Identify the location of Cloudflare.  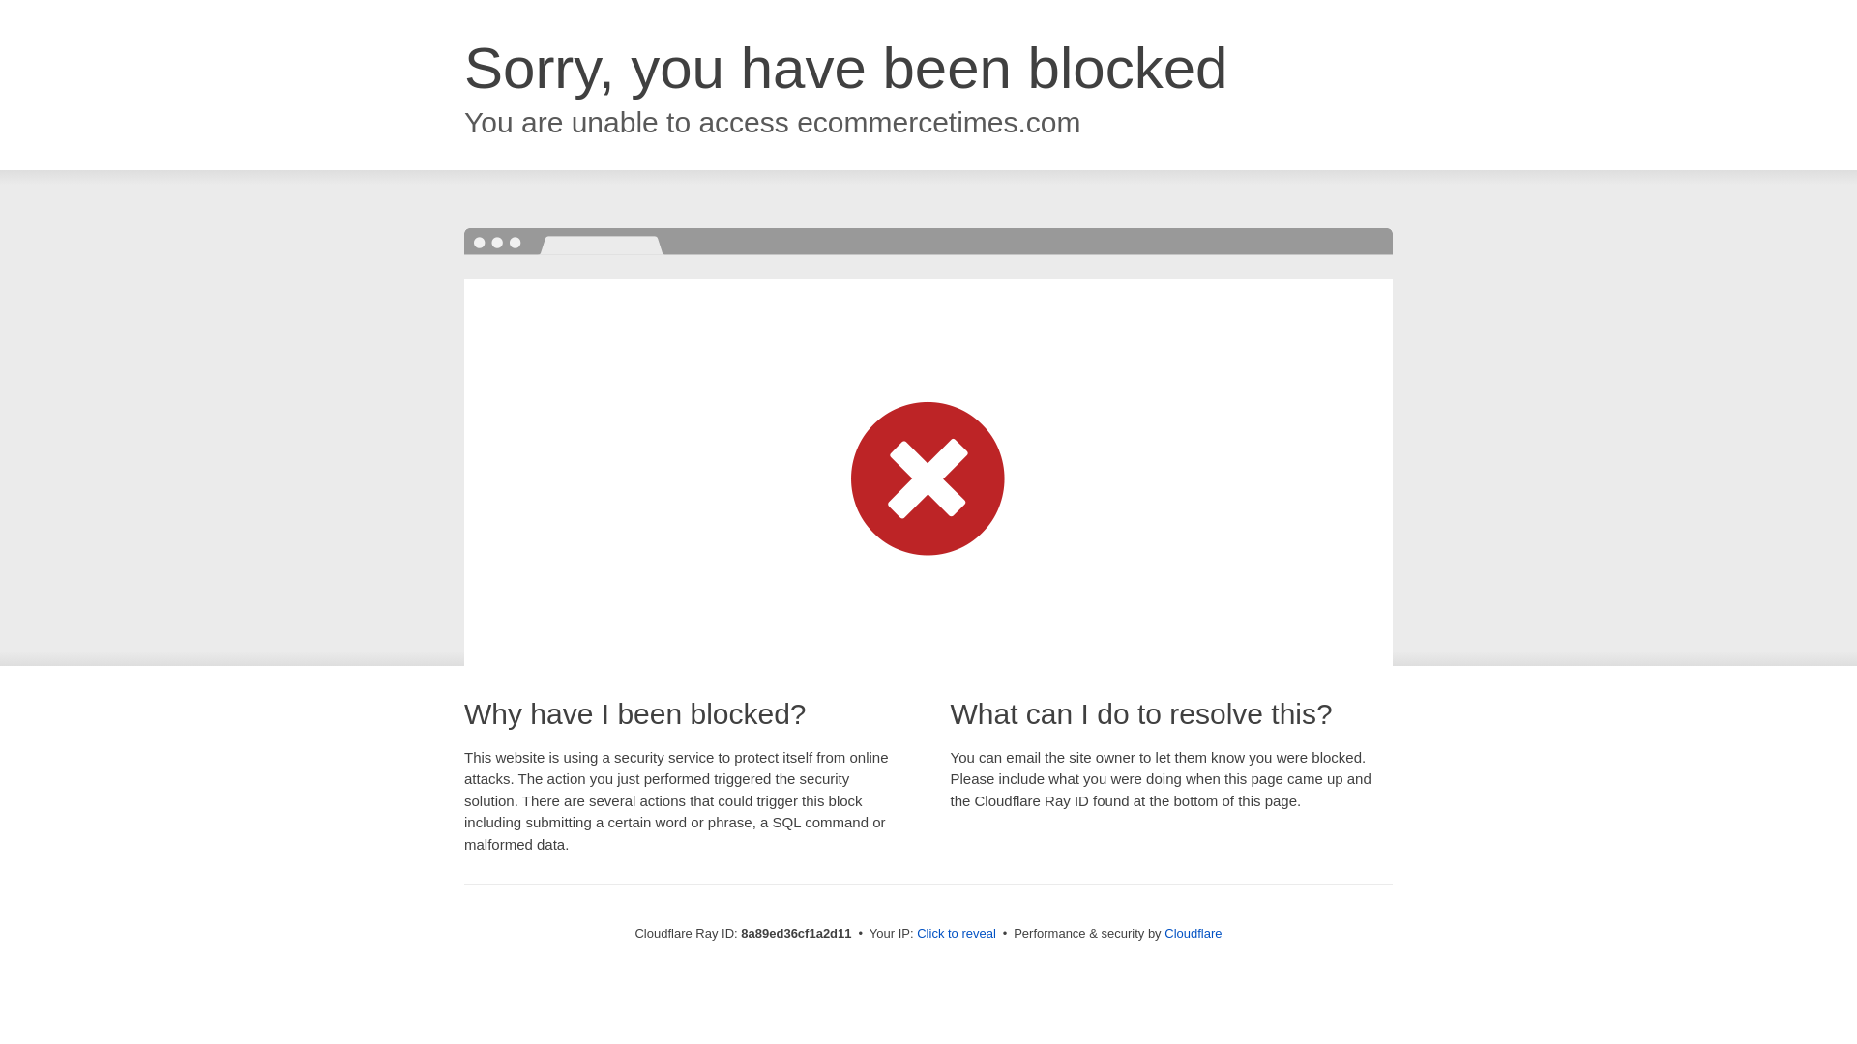
(1193, 933).